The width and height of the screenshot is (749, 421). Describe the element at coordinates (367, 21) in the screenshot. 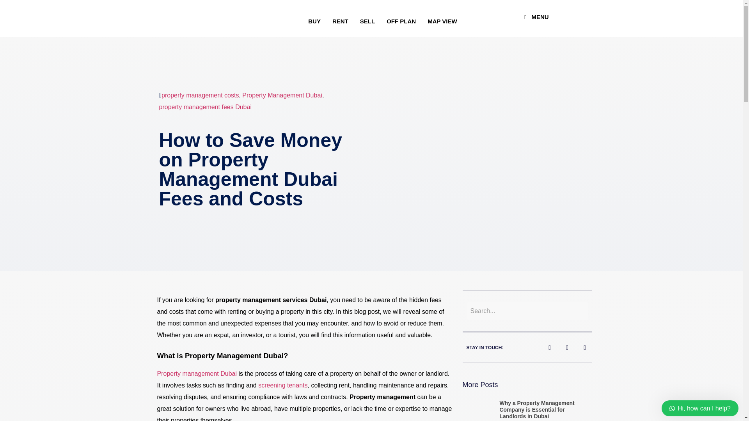

I see `SELL` at that location.